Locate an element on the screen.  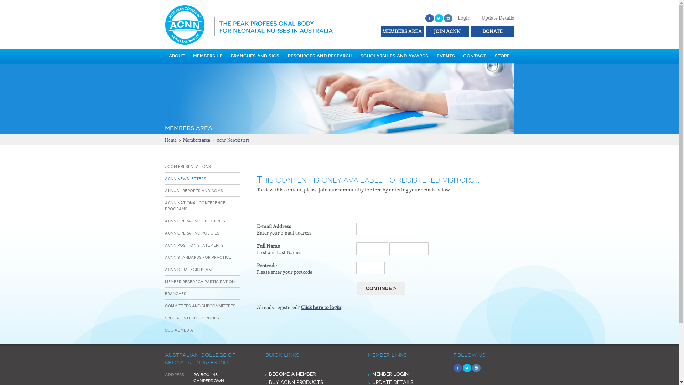
JOIN ACNN is located at coordinates (447, 31).